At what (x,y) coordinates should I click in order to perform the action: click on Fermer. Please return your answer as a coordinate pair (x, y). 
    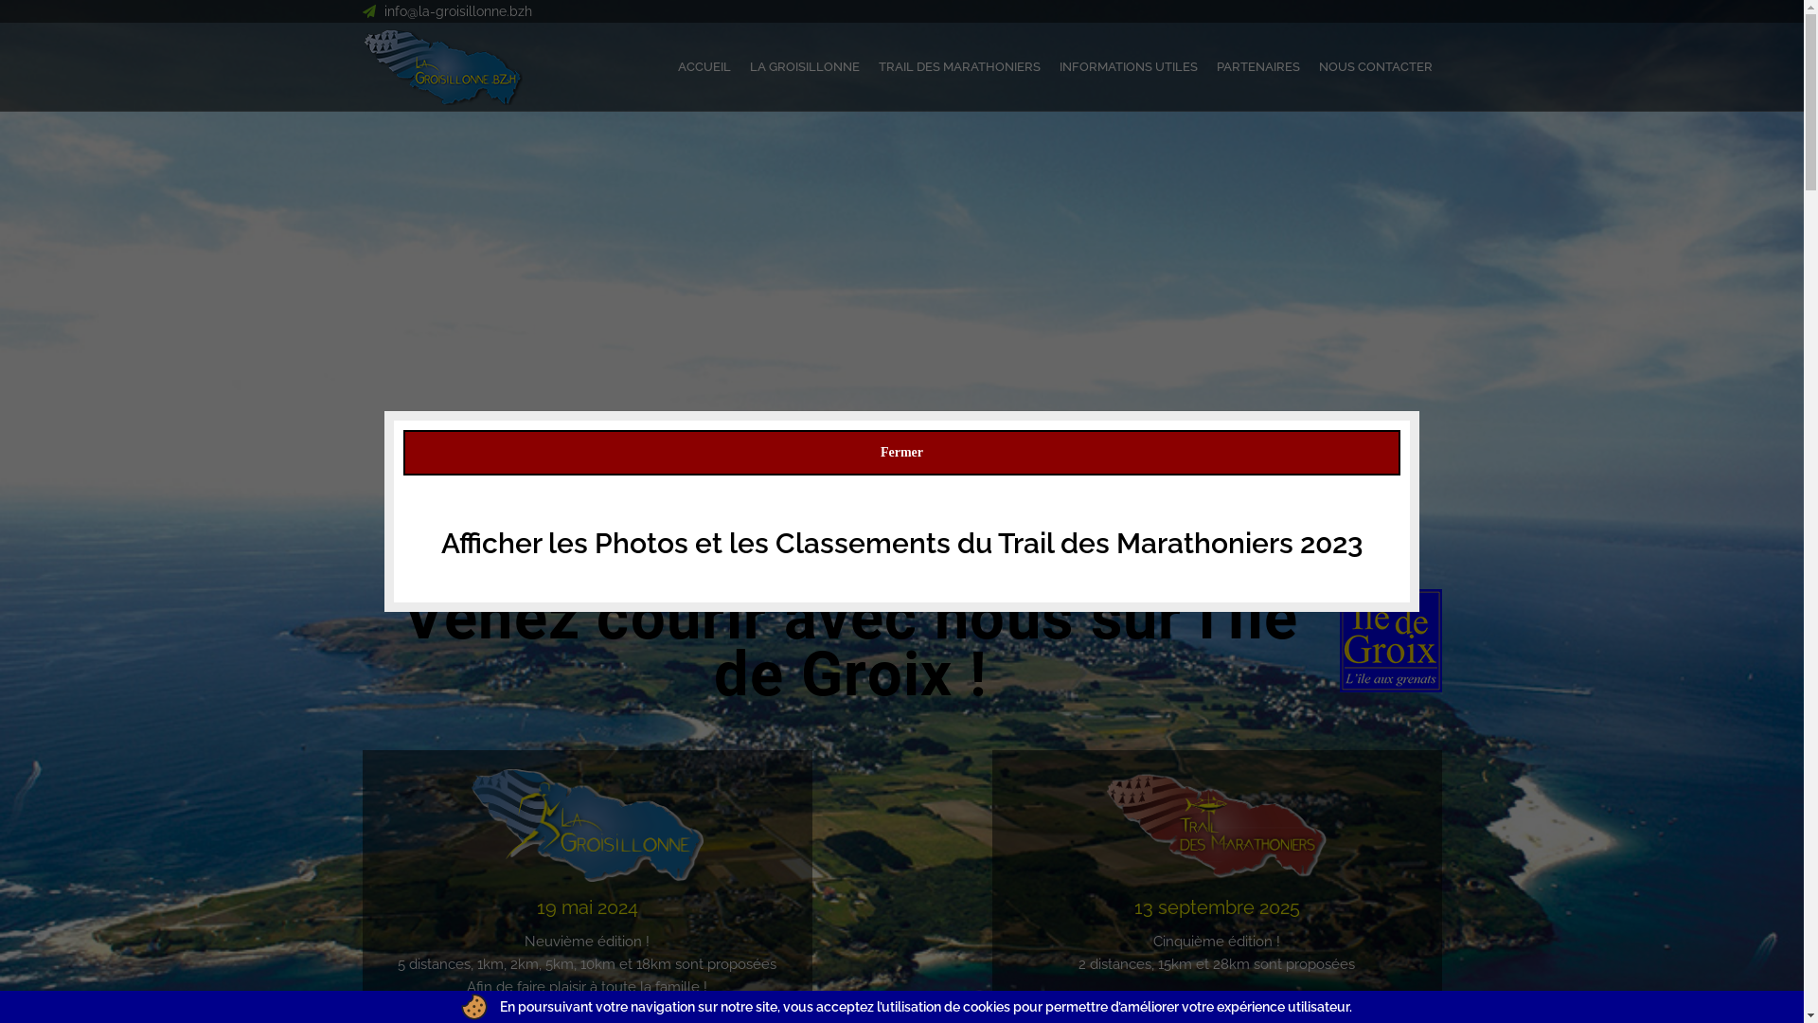
    Looking at the image, I should click on (901, 453).